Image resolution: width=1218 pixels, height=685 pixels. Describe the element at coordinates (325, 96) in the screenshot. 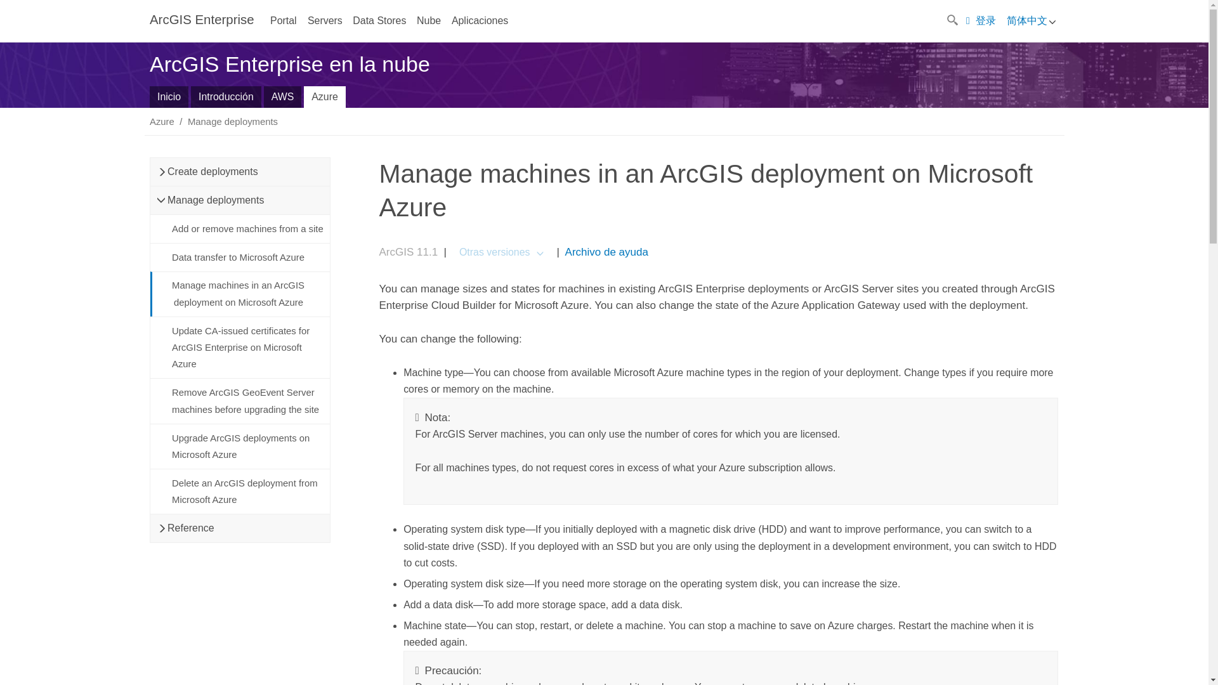

I see `Temas de ayuda para ArcGIS Enterprise en Microsoft Azure` at that location.